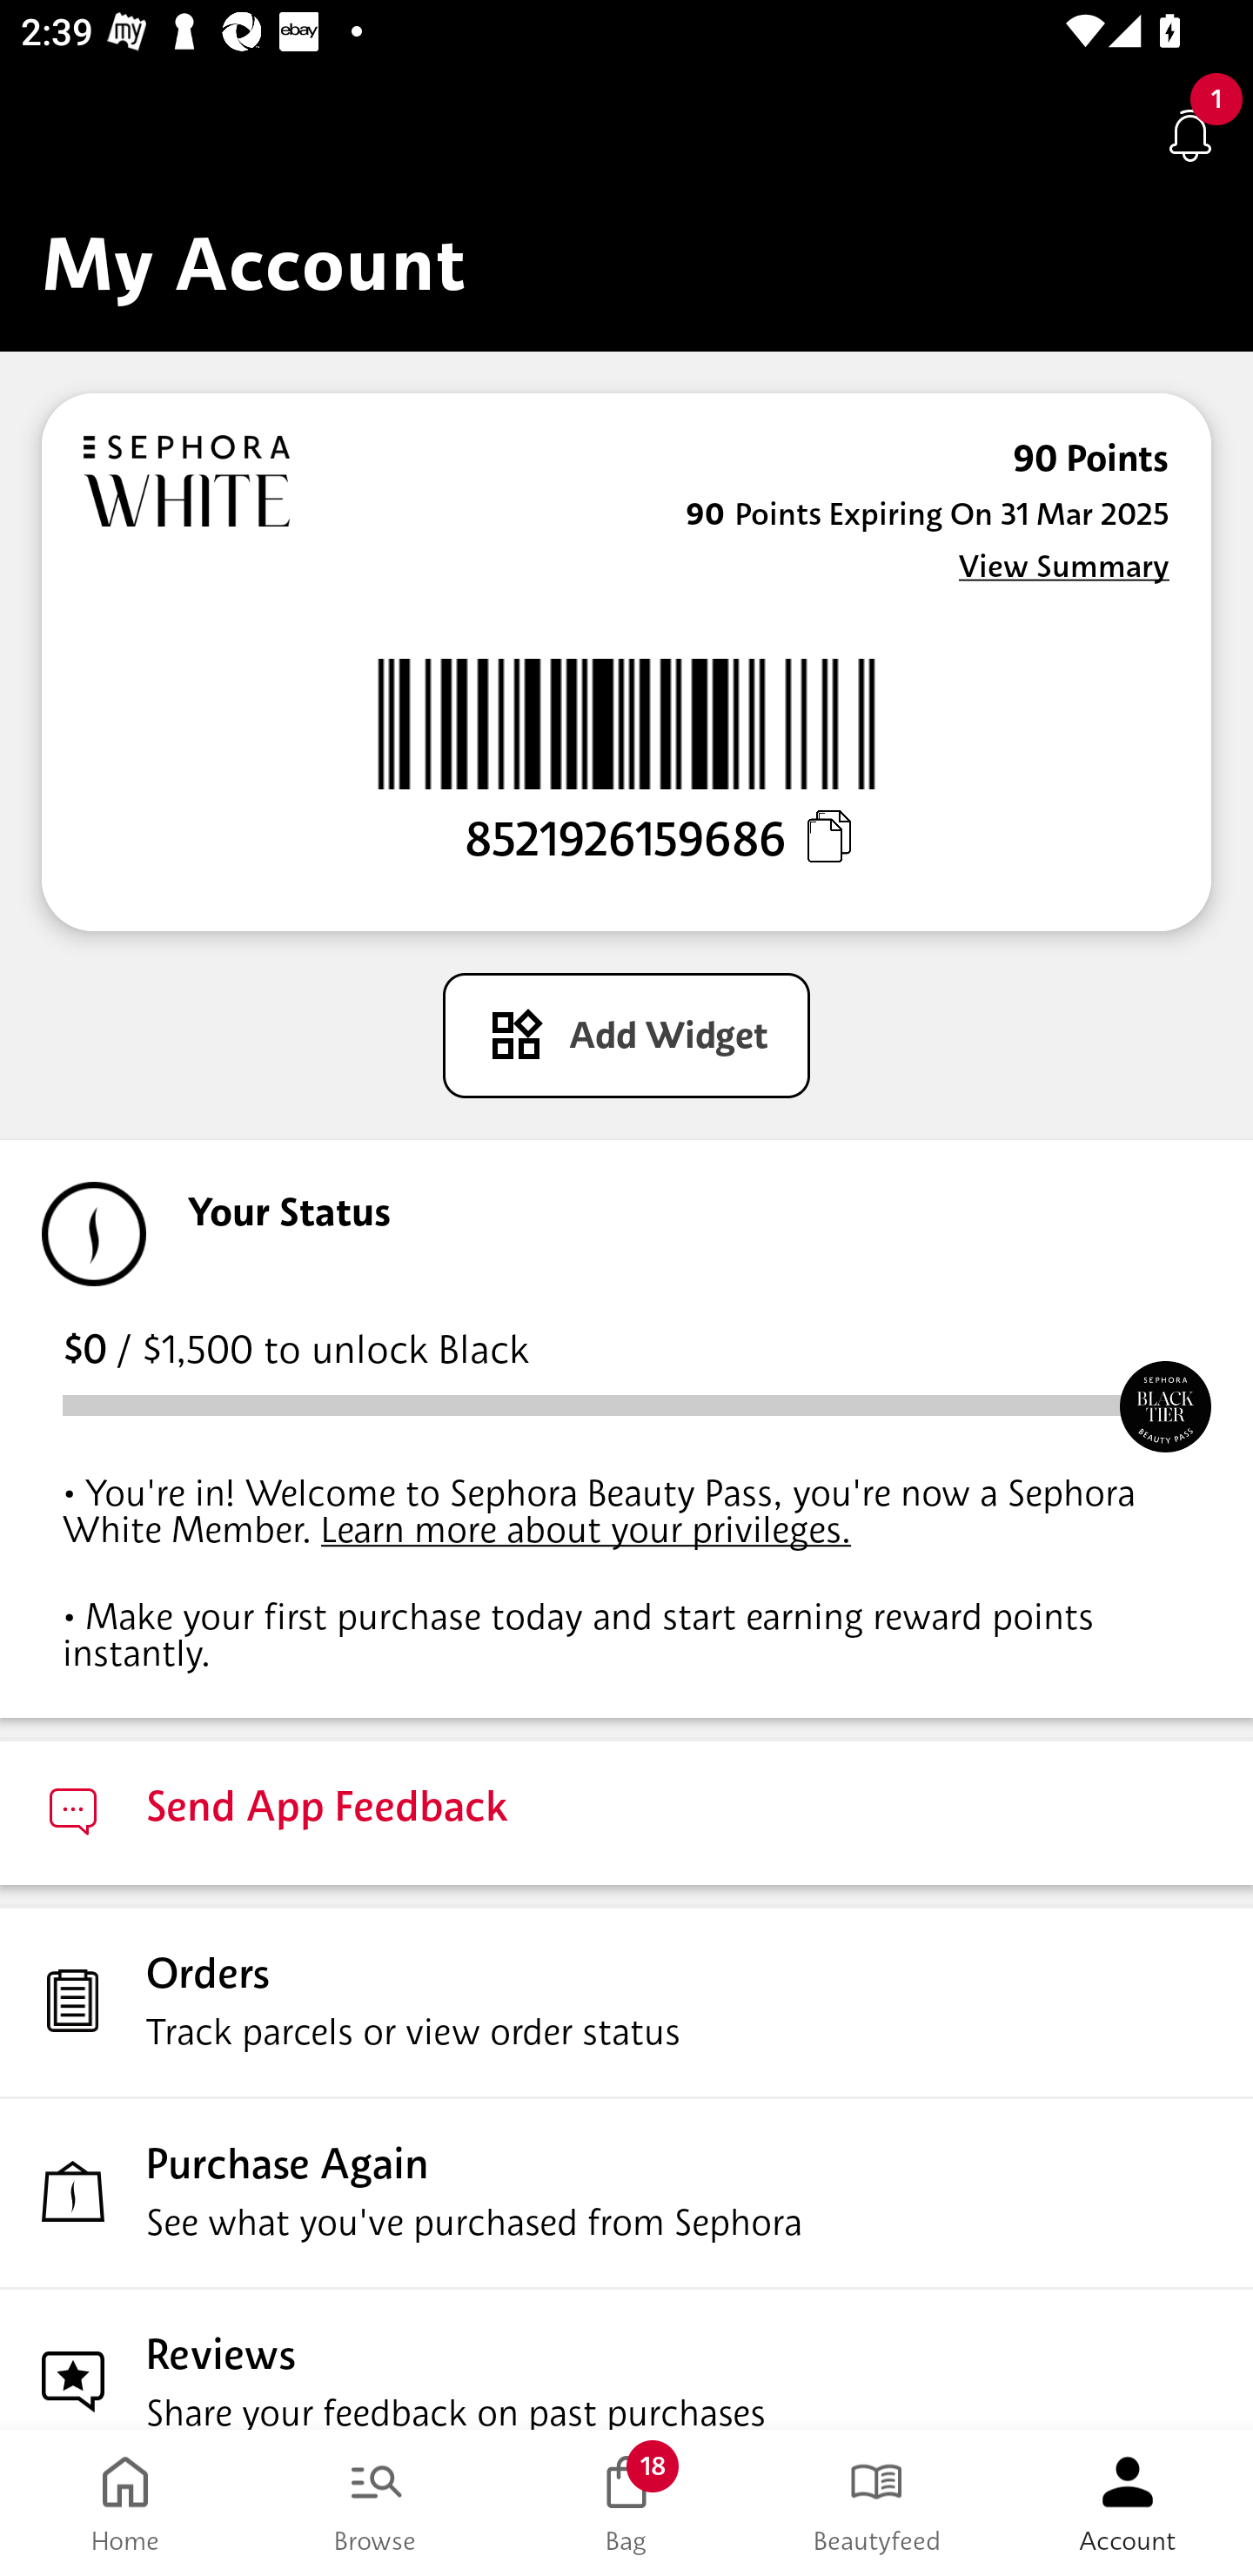 The height and width of the screenshot is (2576, 1253). What do you see at coordinates (1190, 134) in the screenshot?
I see `Notifications` at bounding box center [1190, 134].